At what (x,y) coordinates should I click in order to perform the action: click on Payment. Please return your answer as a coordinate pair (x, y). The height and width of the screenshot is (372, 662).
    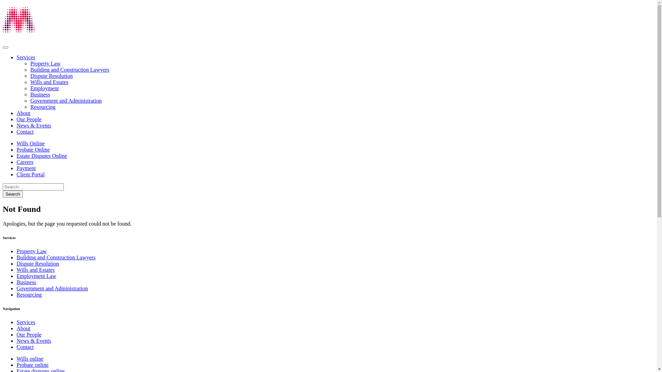
    Looking at the image, I should click on (26, 168).